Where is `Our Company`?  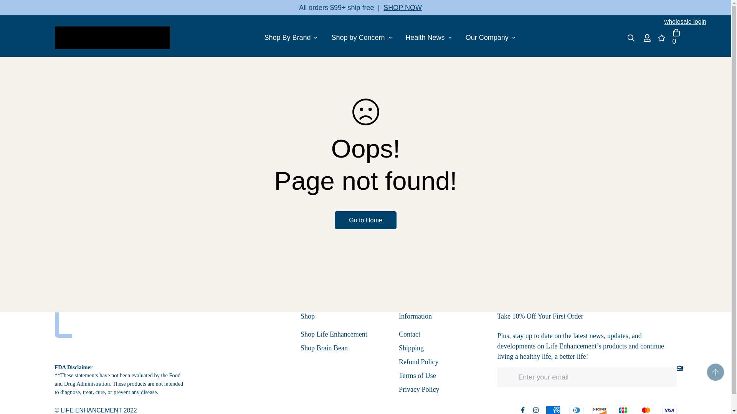
Our Company is located at coordinates (390, 38).